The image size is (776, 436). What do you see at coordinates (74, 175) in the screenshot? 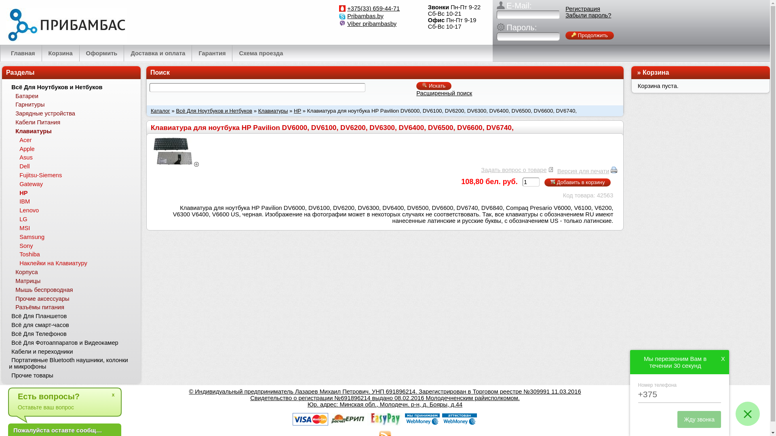
I see `Fujitsu-Siemens` at bounding box center [74, 175].